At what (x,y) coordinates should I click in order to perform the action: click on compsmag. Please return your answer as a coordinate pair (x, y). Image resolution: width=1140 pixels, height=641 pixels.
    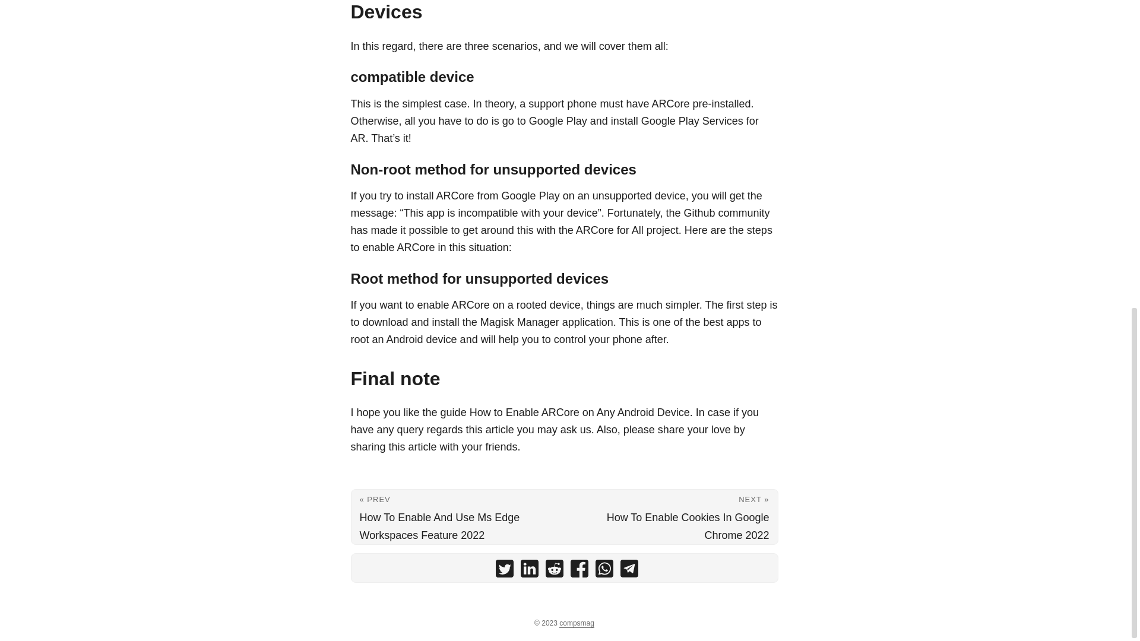
    Looking at the image, I should click on (577, 623).